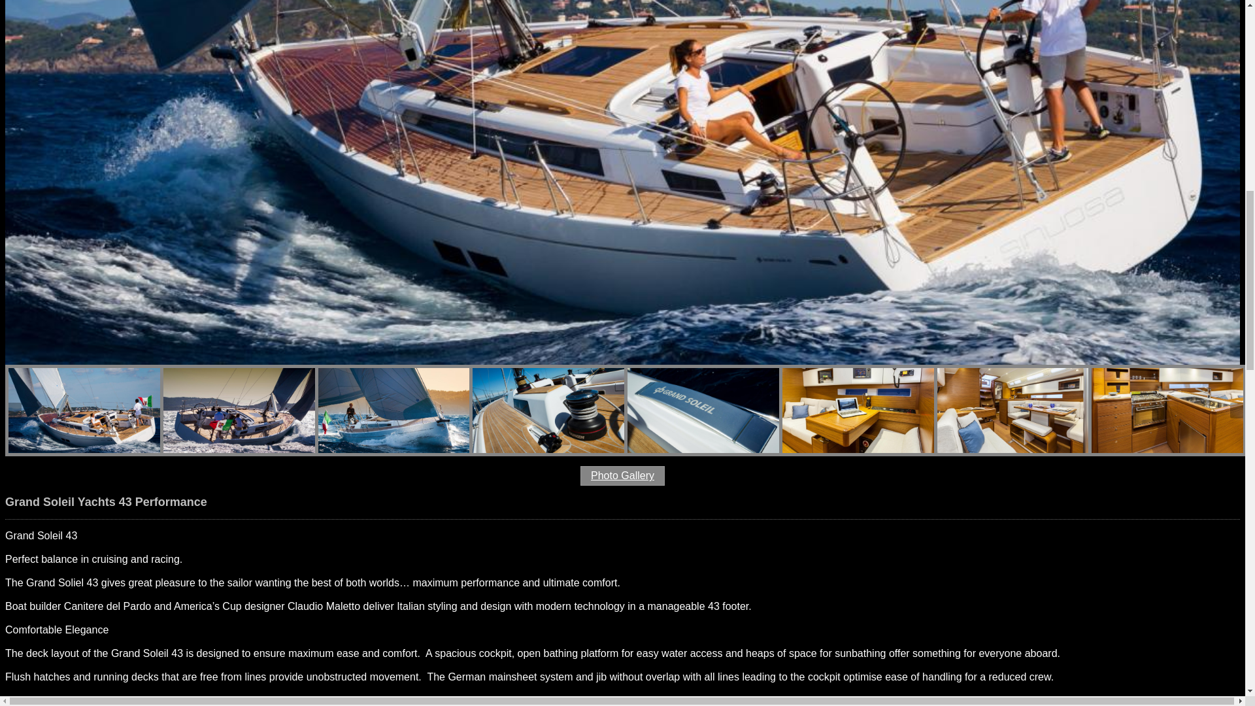 The height and width of the screenshot is (706, 1255). What do you see at coordinates (622, 476) in the screenshot?
I see `Grand Soleil Yachts 43 Performance` at bounding box center [622, 476].